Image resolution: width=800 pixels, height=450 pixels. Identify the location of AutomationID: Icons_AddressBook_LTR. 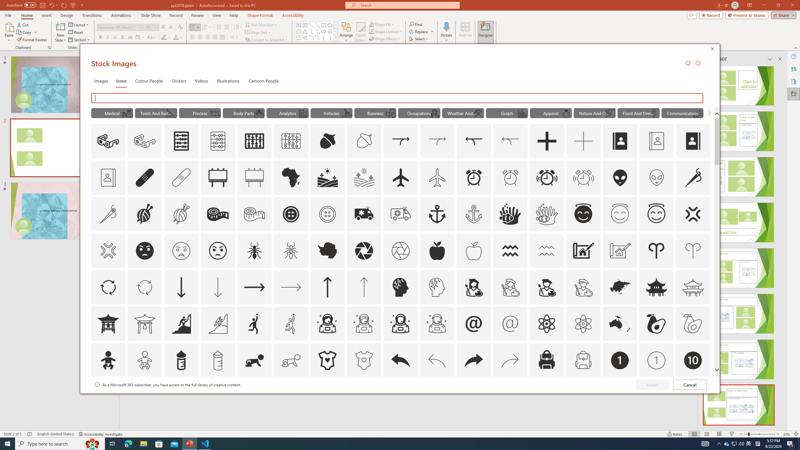
(620, 141).